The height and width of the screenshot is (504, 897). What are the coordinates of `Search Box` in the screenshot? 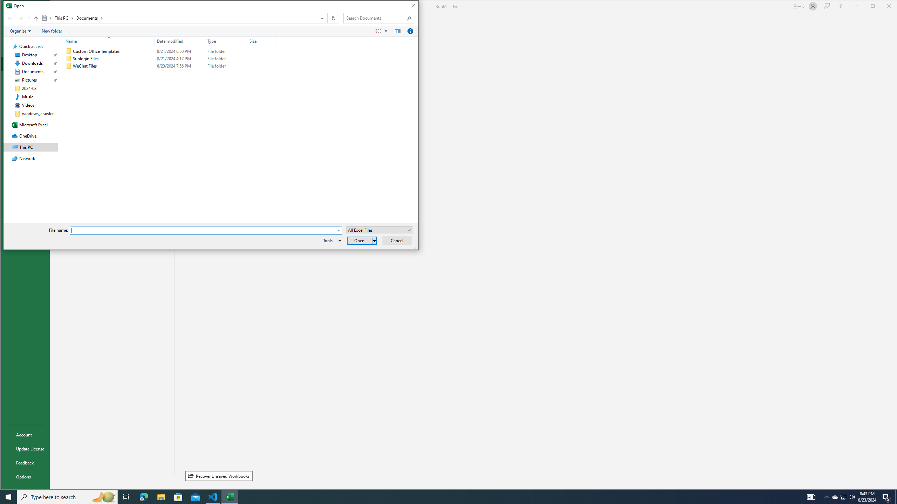 It's located at (375, 18).